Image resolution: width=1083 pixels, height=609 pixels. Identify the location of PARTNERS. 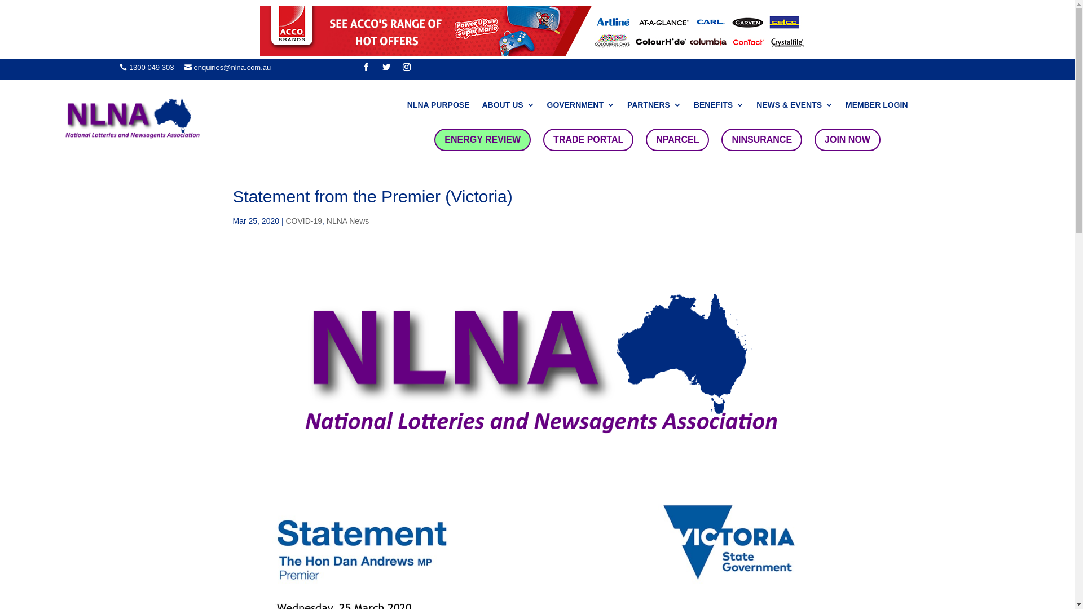
(654, 107).